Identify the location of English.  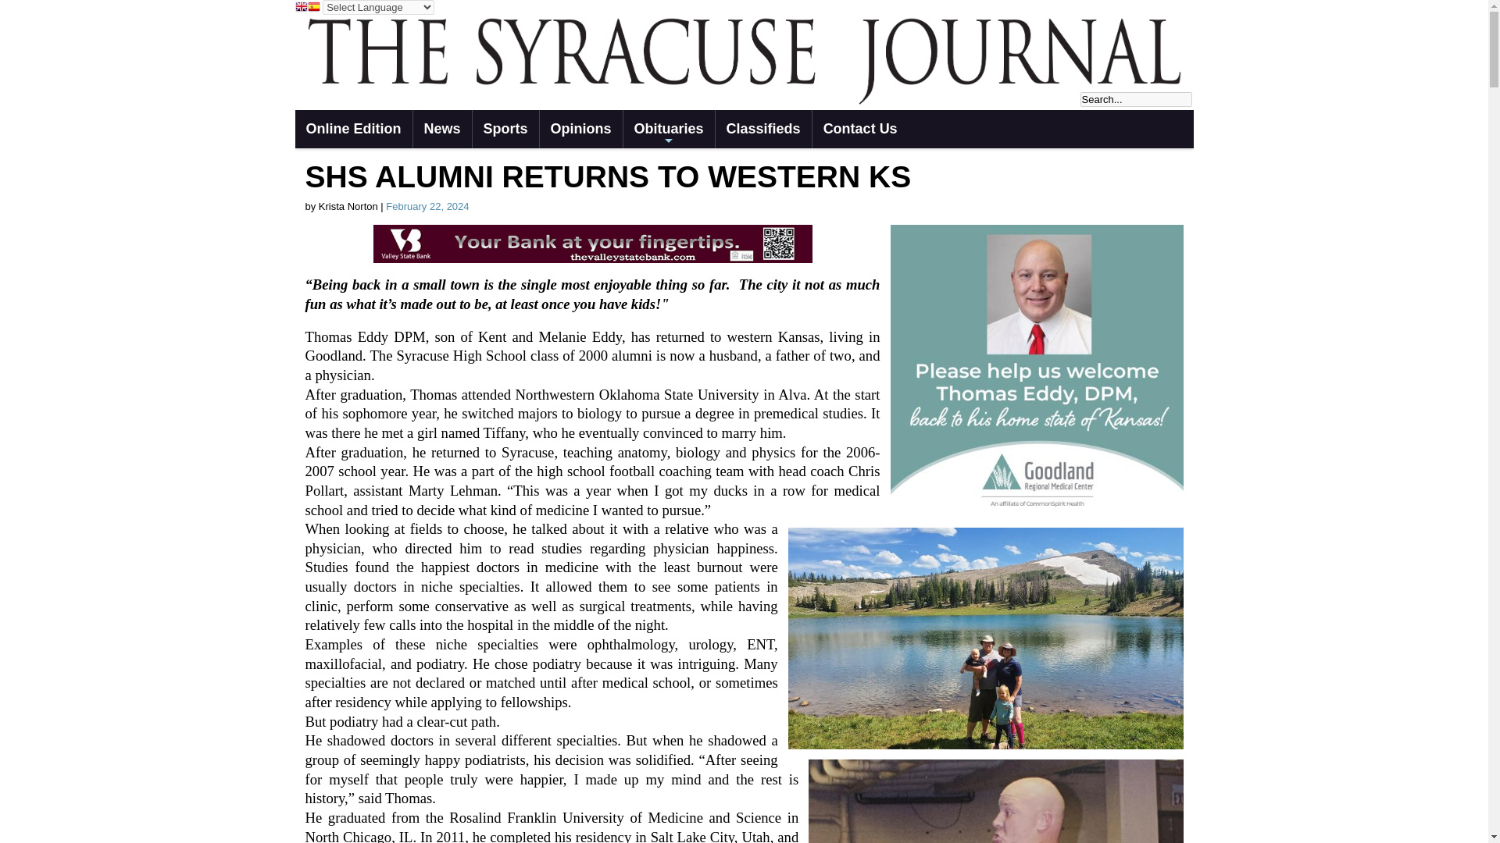
(302, 8).